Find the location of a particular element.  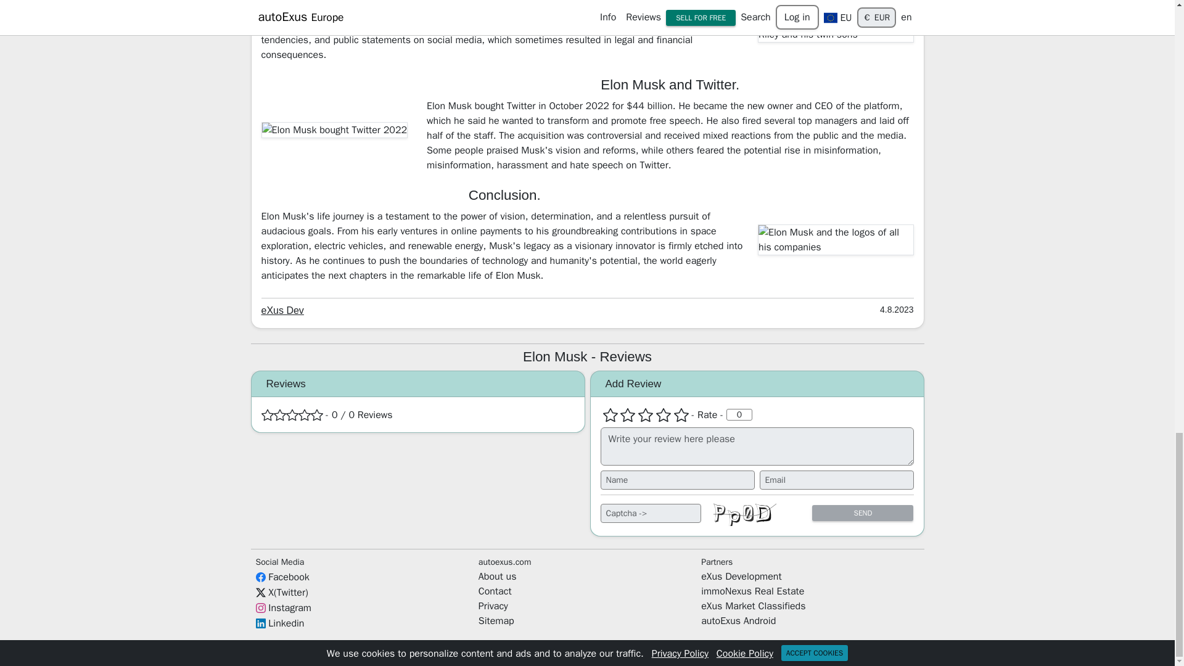

Elon Musk with ex-wife Talulah Riley and his twin sons is located at coordinates (836, 27).